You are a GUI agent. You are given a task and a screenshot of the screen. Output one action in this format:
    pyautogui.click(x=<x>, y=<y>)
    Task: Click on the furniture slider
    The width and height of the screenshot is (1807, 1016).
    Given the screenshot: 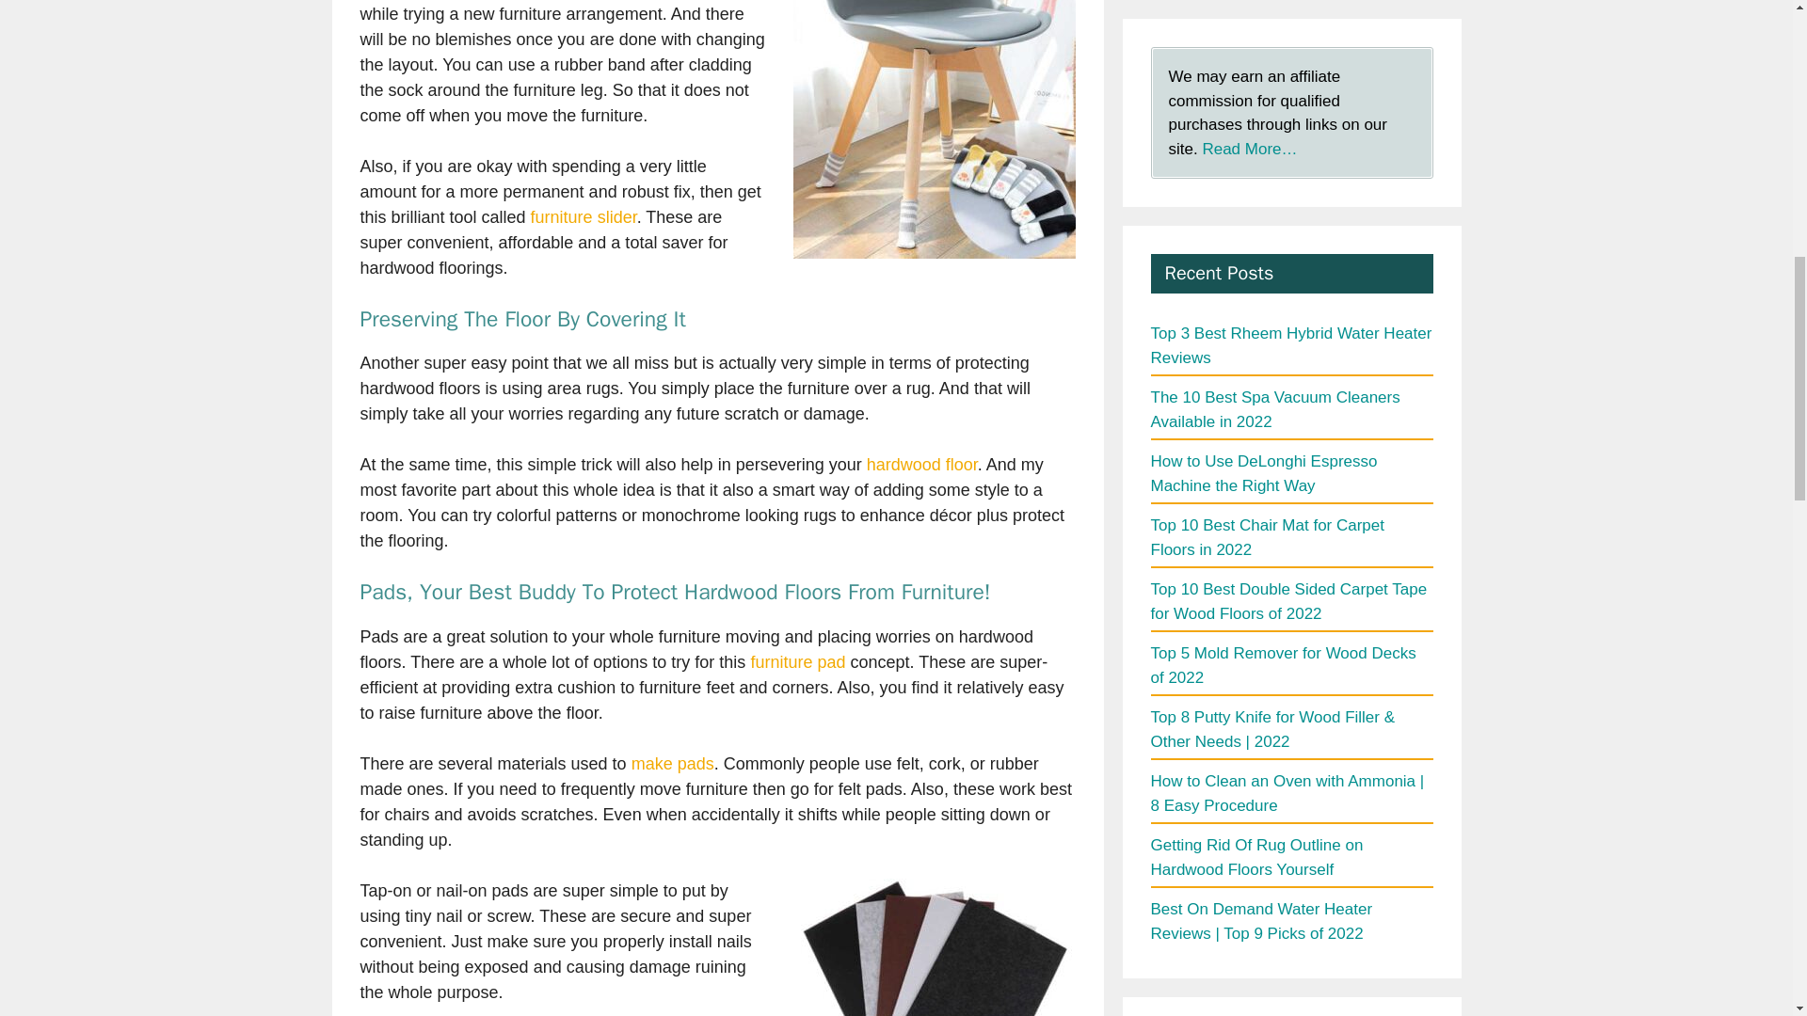 What is the action you would take?
    pyautogui.click(x=584, y=216)
    